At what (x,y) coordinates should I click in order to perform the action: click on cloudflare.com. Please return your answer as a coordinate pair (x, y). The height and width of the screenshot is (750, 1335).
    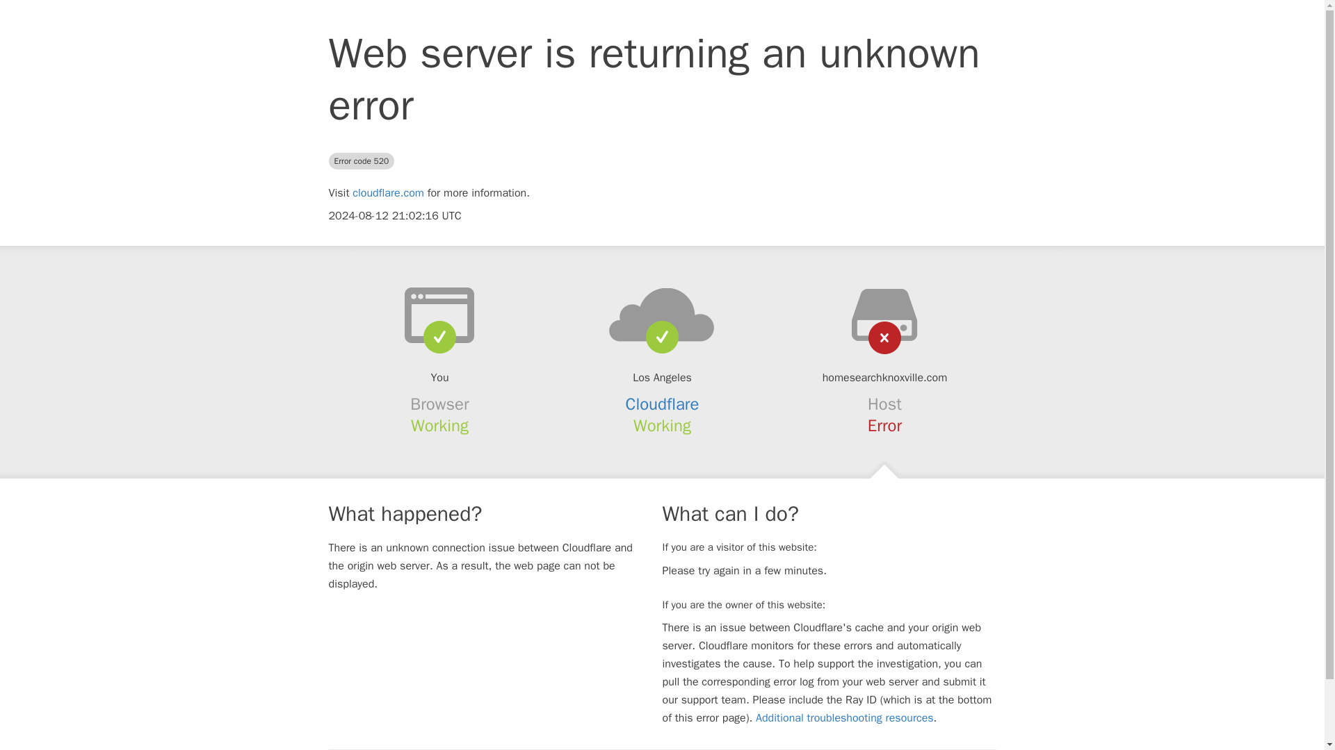
    Looking at the image, I should click on (388, 193).